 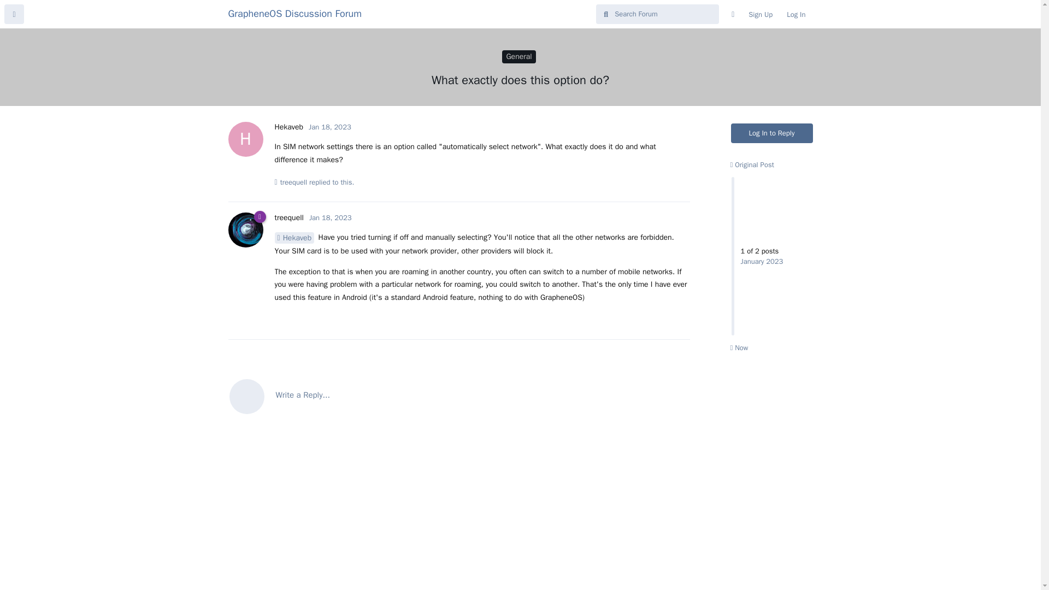 What do you see at coordinates (330, 217) in the screenshot?
I see `Jan 18, 2023` at bounding box center [330, 217].